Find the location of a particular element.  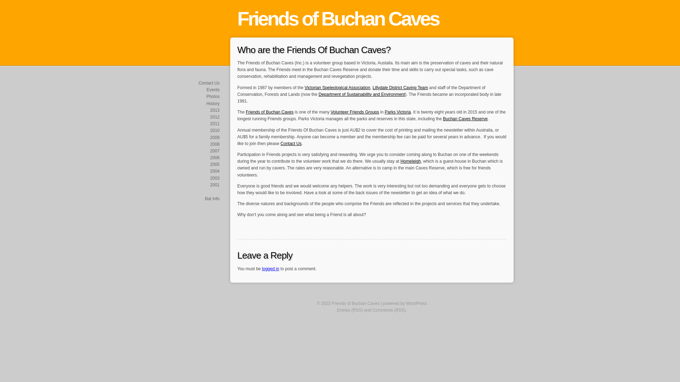

2004 is located at coordinates (215, 171).